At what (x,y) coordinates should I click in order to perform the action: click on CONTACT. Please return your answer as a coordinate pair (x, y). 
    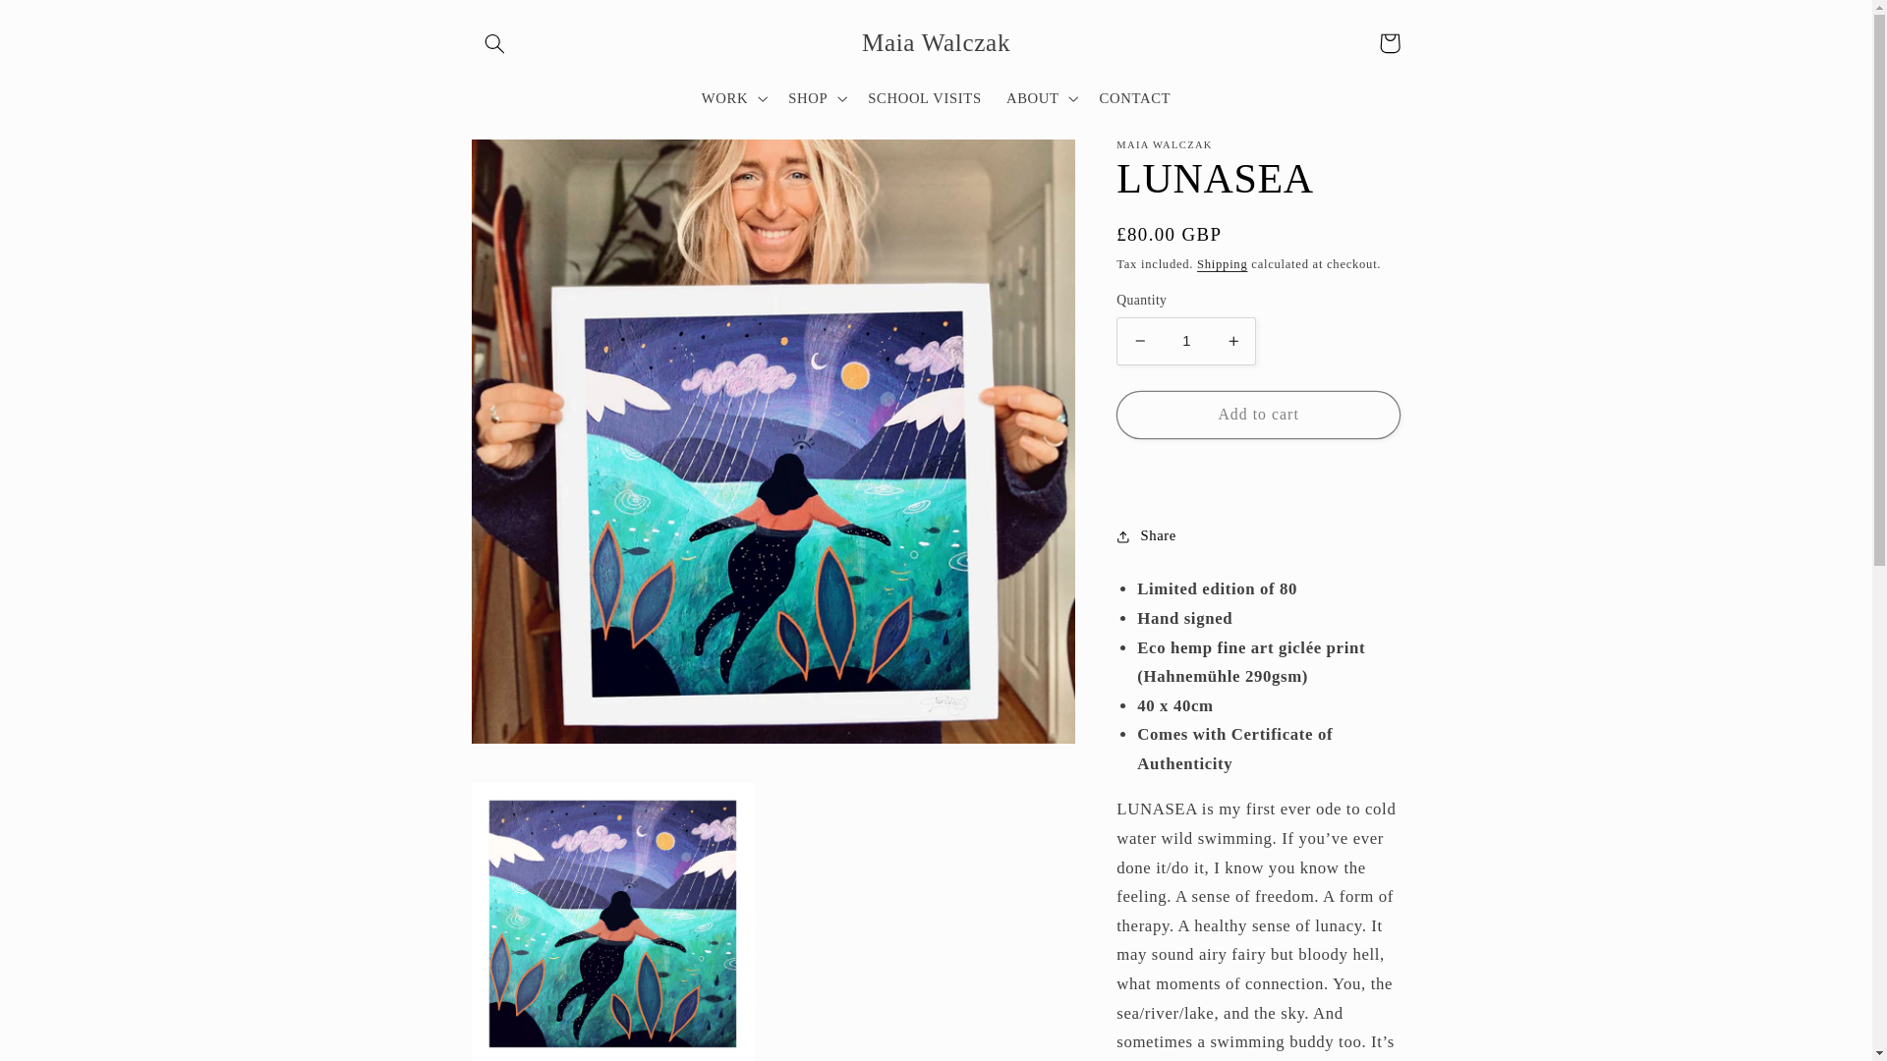
    Looking at the image, I should click on (1134, 98).